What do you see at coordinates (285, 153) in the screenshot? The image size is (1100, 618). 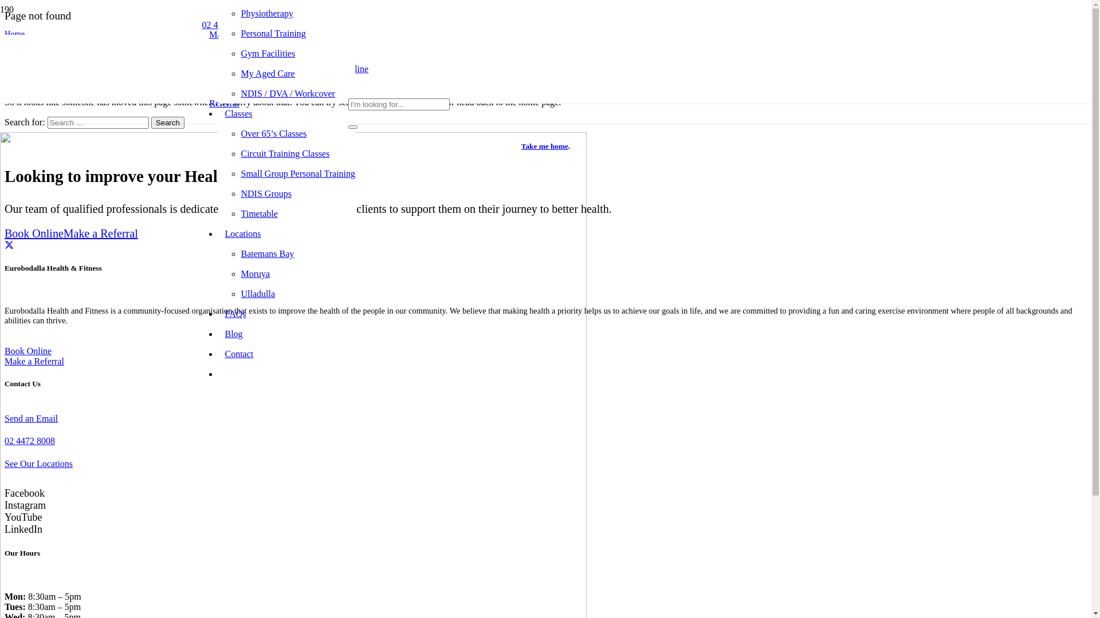 I see `Circuit Training Classes` at bounding box center [285, 153].